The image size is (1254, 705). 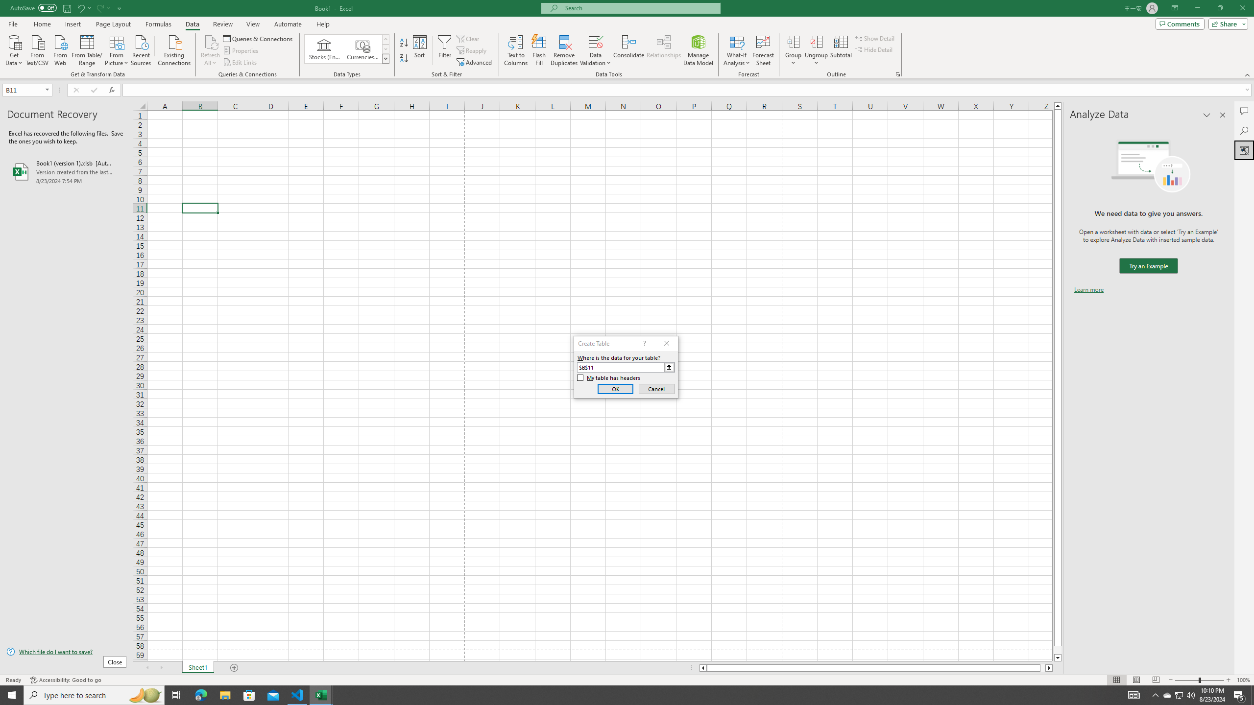 What do you see at coordinates (159, 24) in the screenshot?
I see `Formulas` at bounding box center [159, 24].